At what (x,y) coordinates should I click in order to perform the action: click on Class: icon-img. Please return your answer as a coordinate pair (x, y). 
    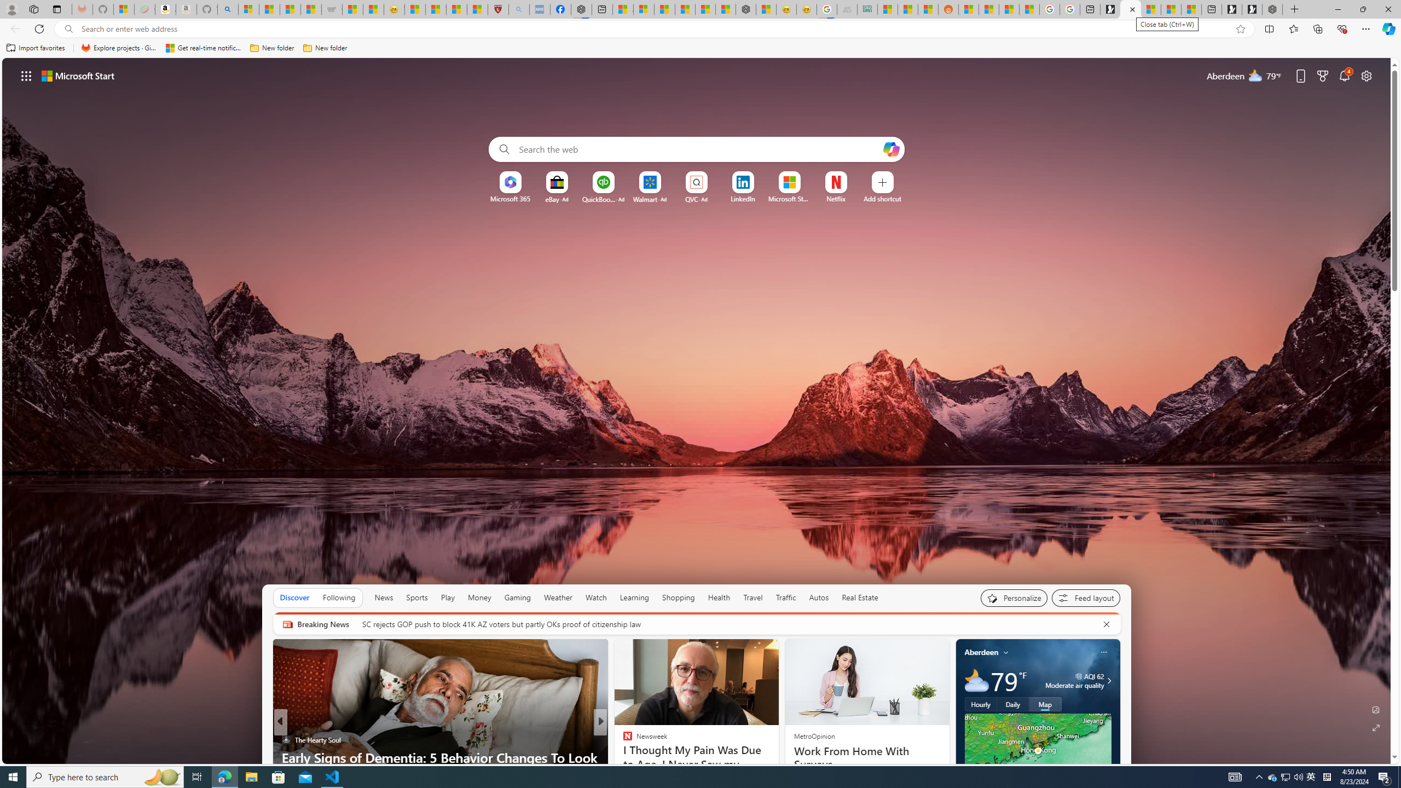
    Looking at the image, I should click on (1103, 652).